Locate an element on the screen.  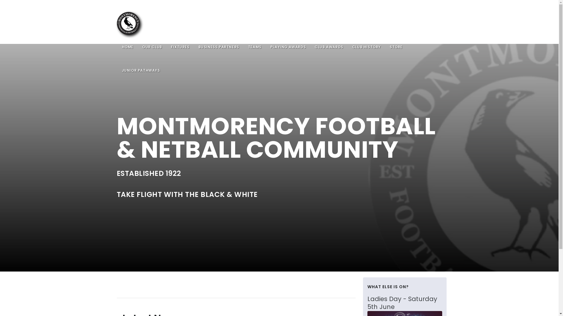
TEAMS is located at coordinates (255, 47).